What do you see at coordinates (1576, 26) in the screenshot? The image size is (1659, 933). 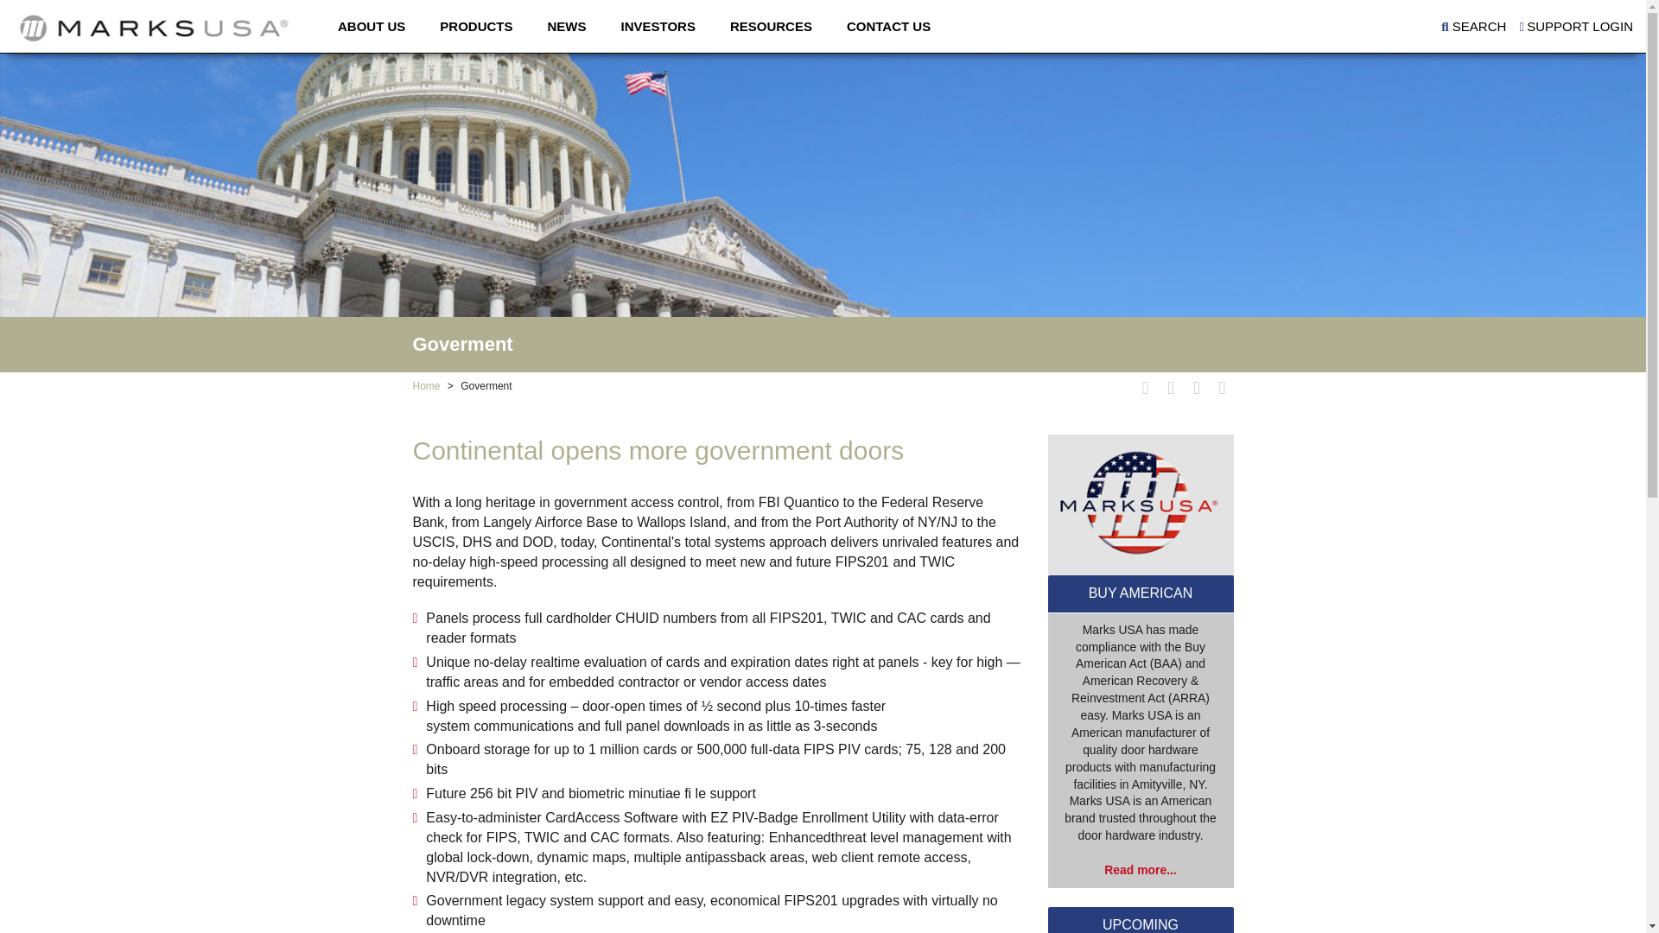 I see `SUPPORT LOGIN` at bounding box center [1576, 26].